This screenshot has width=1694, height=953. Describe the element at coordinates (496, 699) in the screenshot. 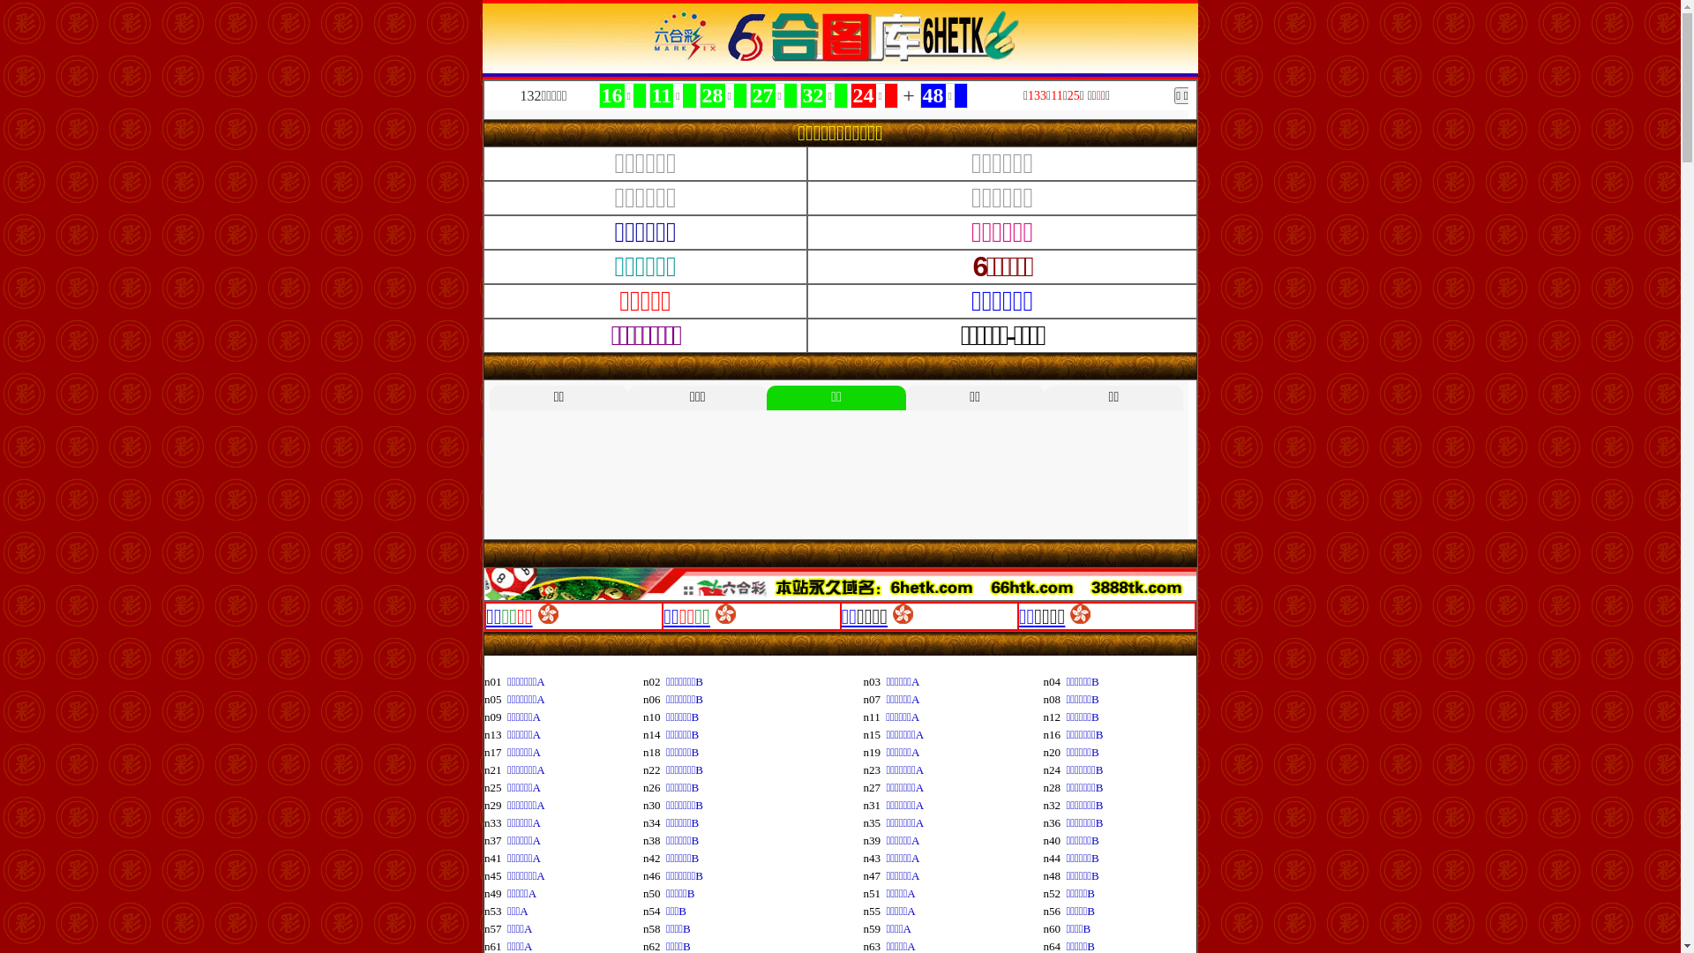

I see `n05 ` at that location.